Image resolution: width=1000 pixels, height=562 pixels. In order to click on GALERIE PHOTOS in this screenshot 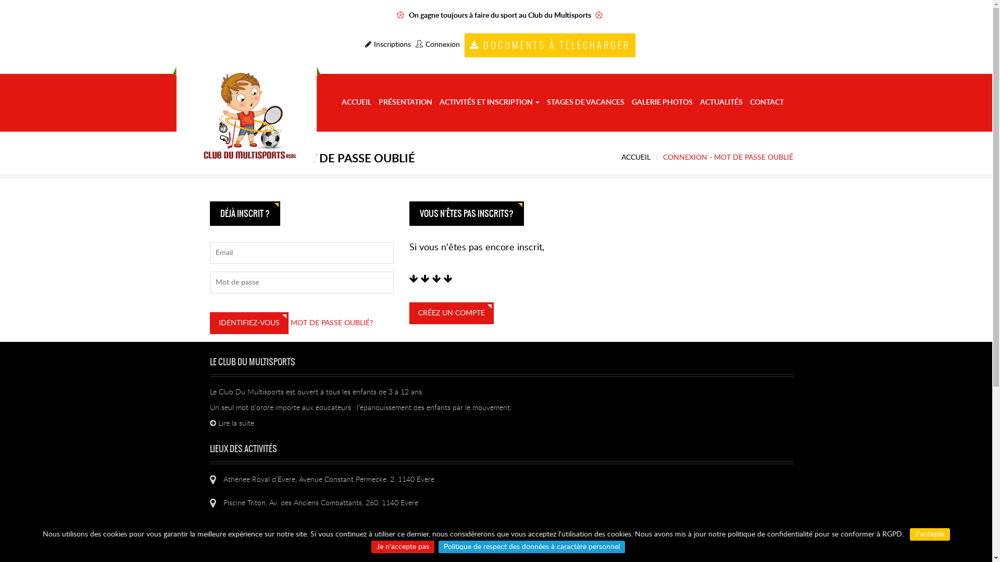, I will do `click(662, 103)`.